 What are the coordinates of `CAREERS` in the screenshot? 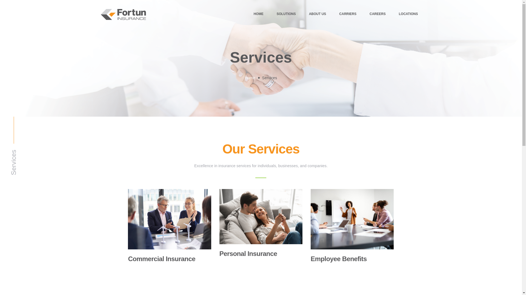 It's located at (378, 14).